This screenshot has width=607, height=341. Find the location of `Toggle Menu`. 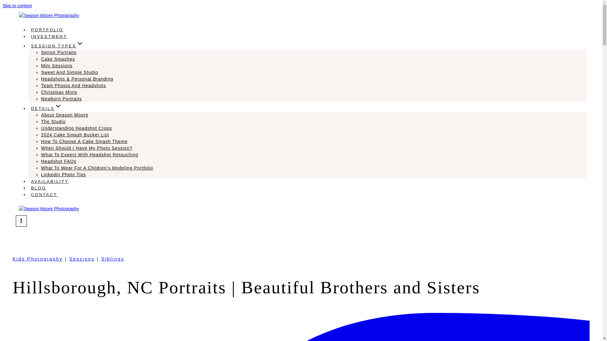

Toggle Menu is located at coordinates (21, 221).